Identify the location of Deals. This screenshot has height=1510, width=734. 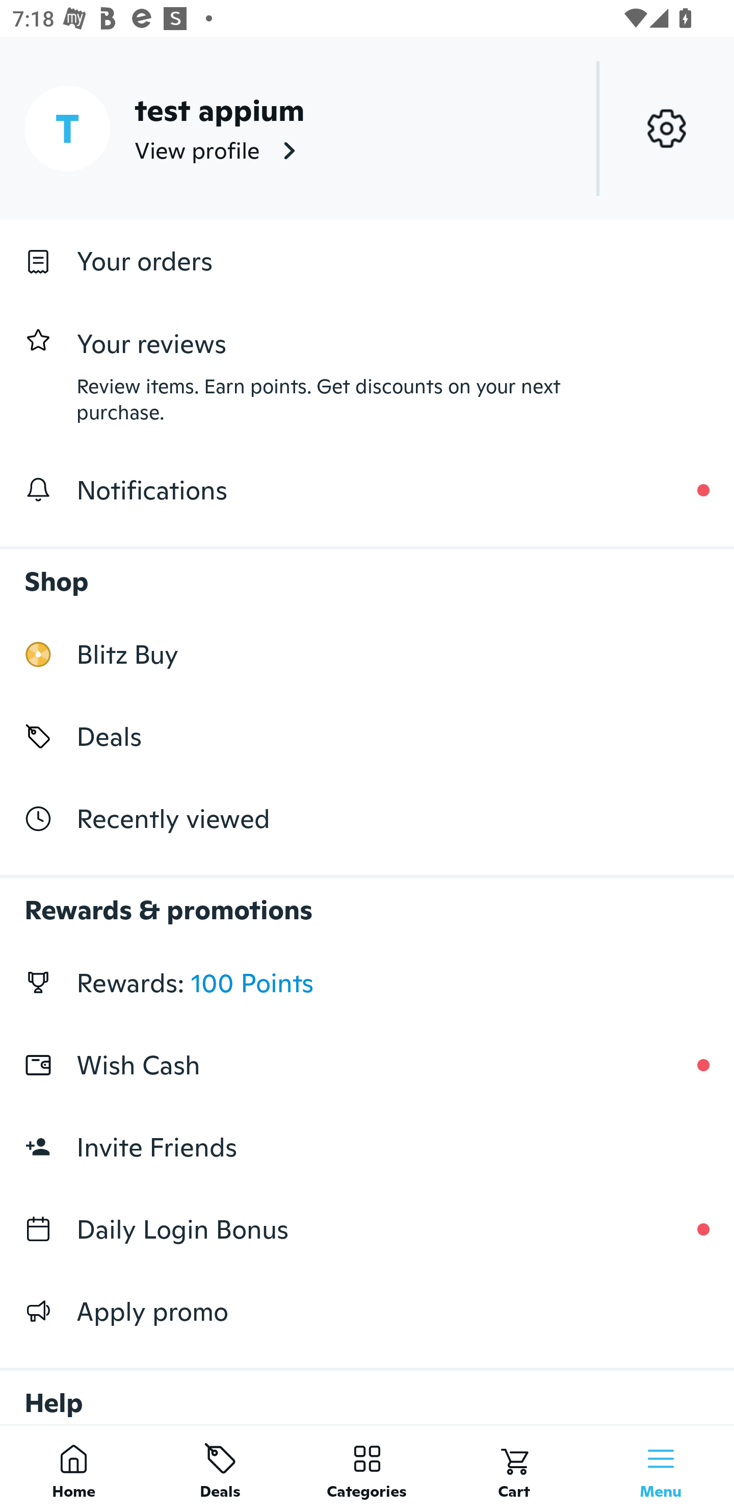
(220, 1467).